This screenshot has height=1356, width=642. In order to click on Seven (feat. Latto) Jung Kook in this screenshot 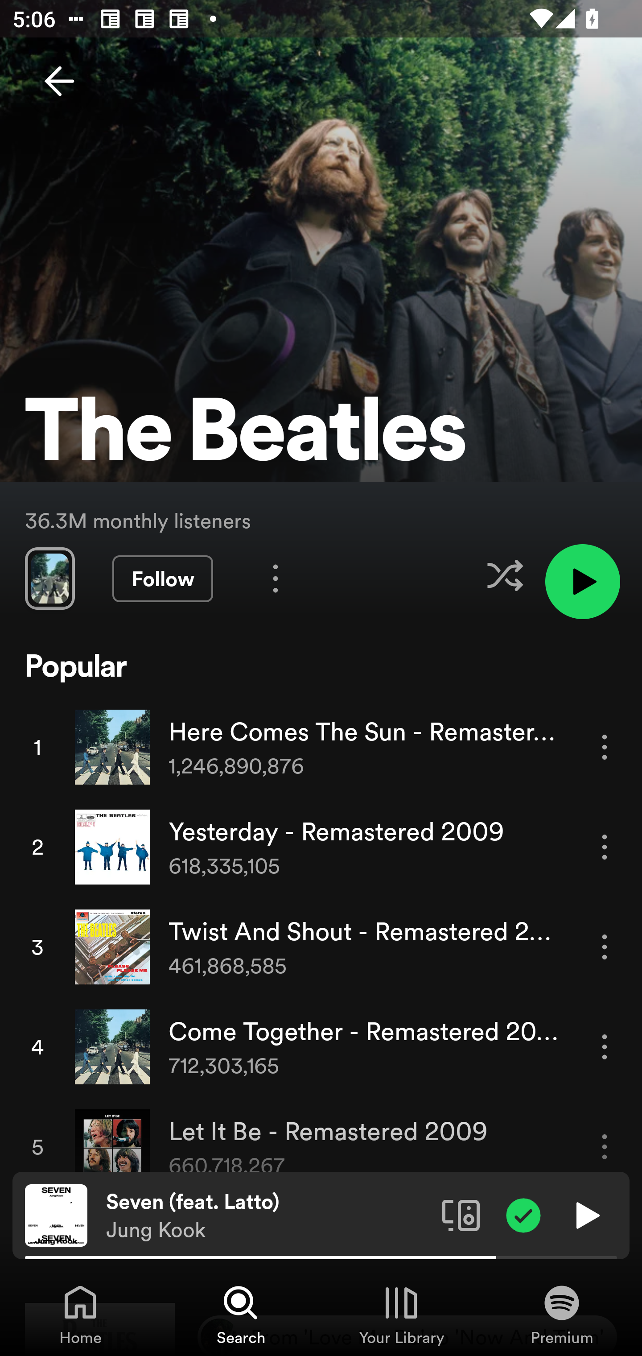, I will do `click(267, 1215)`.